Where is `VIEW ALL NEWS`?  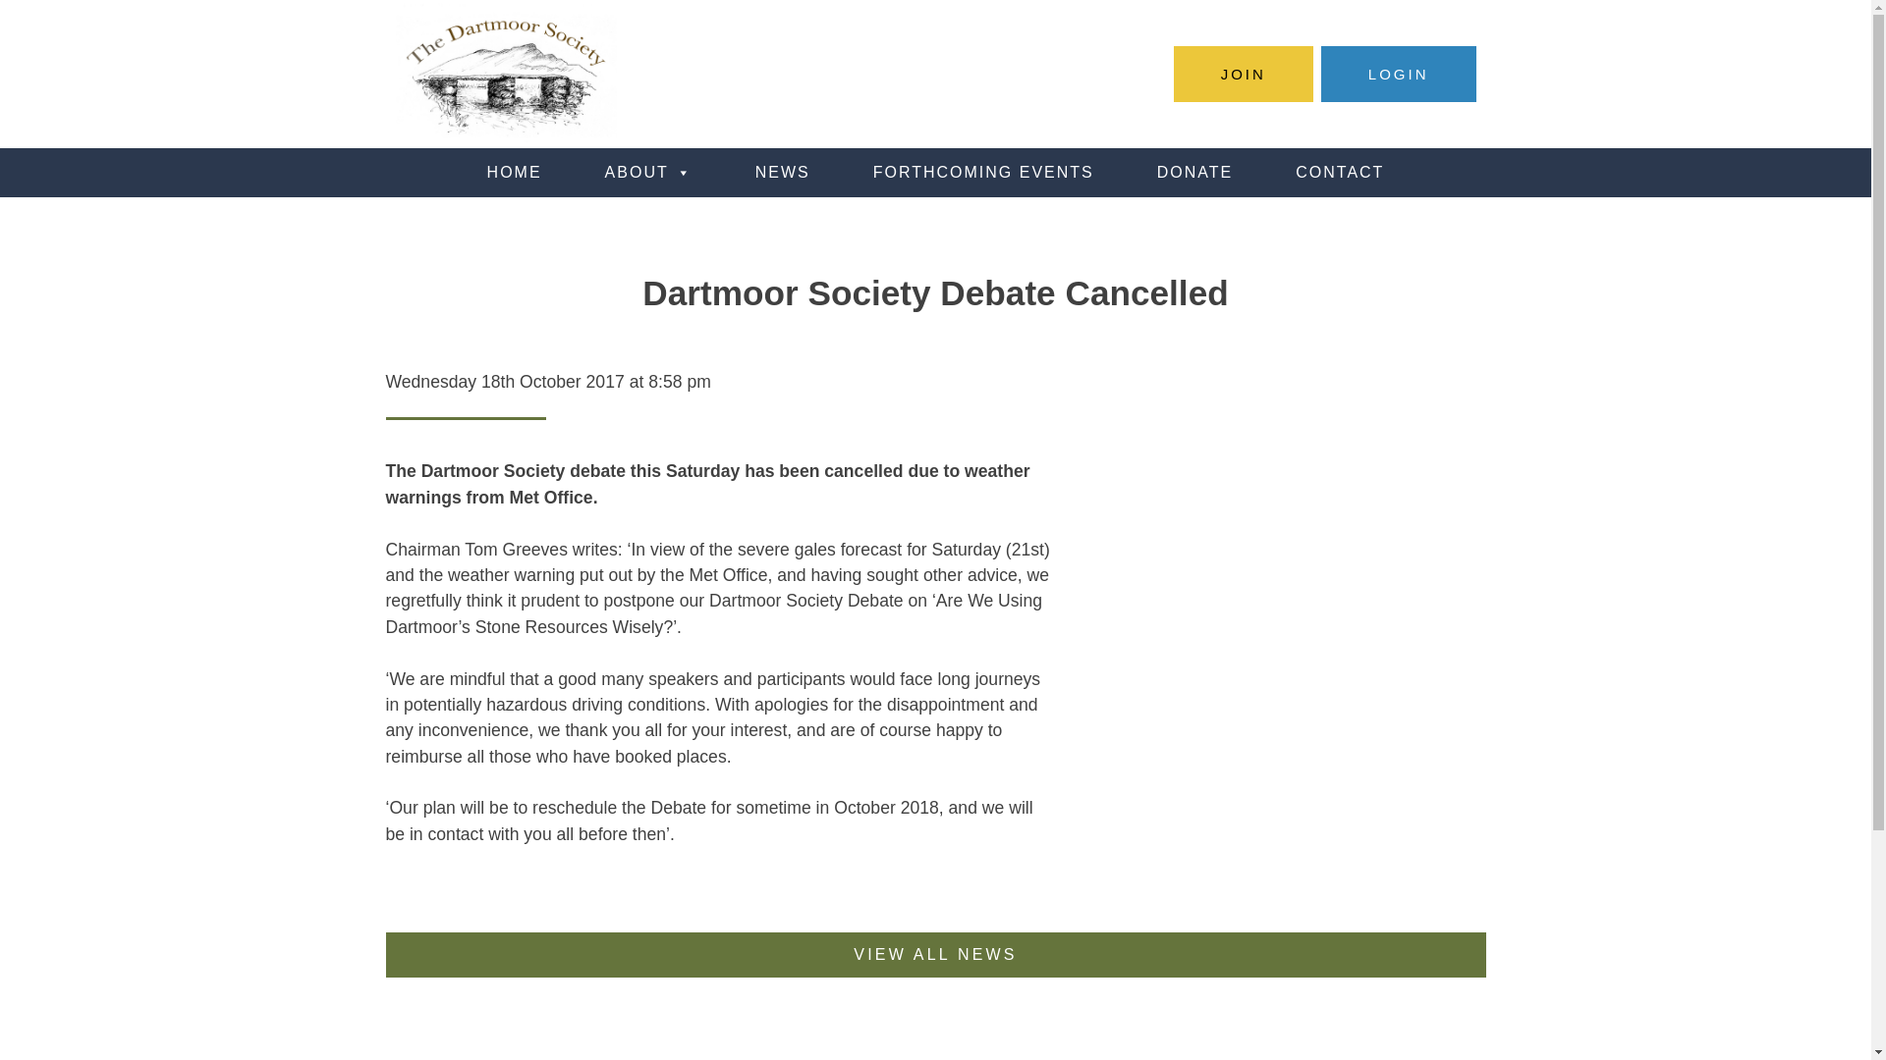 VIEW ALL NEWS is located at coordinates (935, 954).